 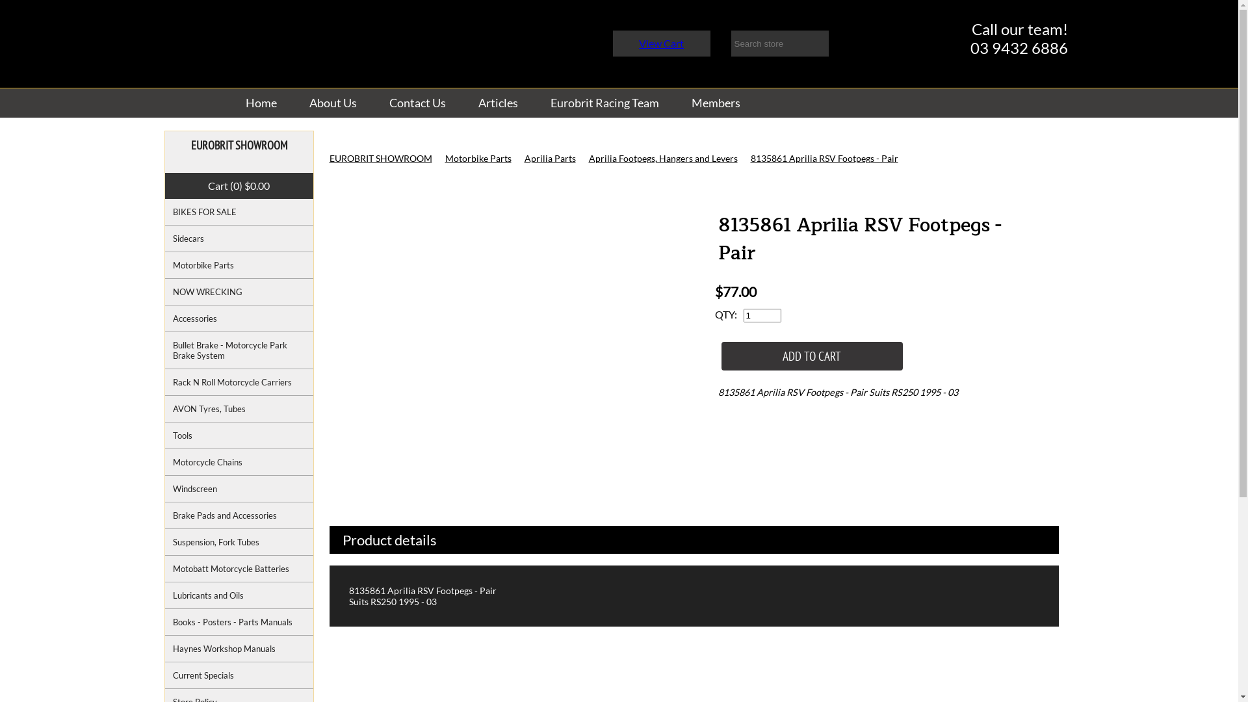 I want to click on Haynes Workshop Manuals, so click(x=239, y=649).